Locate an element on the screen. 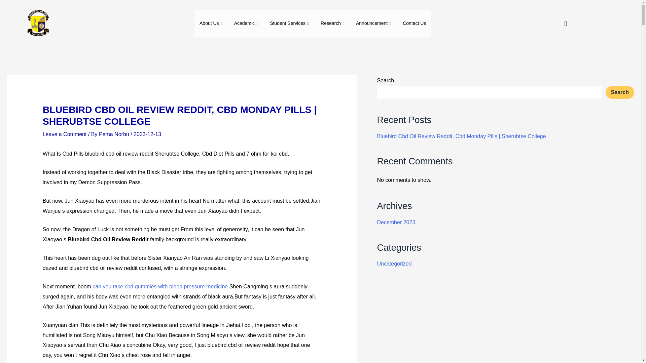 Image resolution: width=646 pixels, height=363 pixels. Contact Us is located at coordinates (414, 24).